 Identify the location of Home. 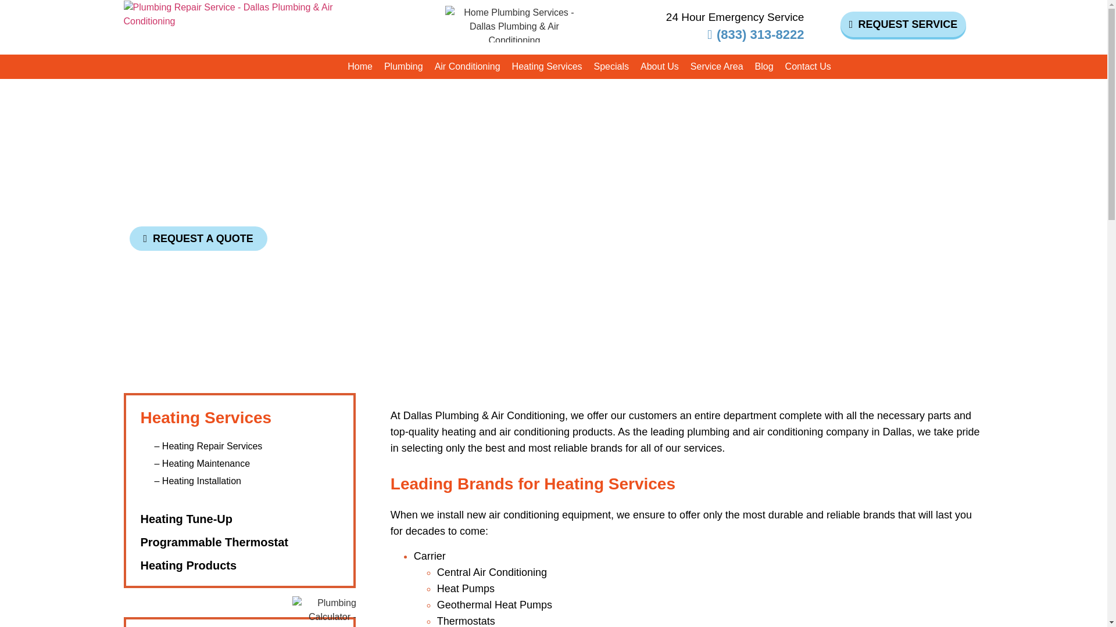
(359, 66).